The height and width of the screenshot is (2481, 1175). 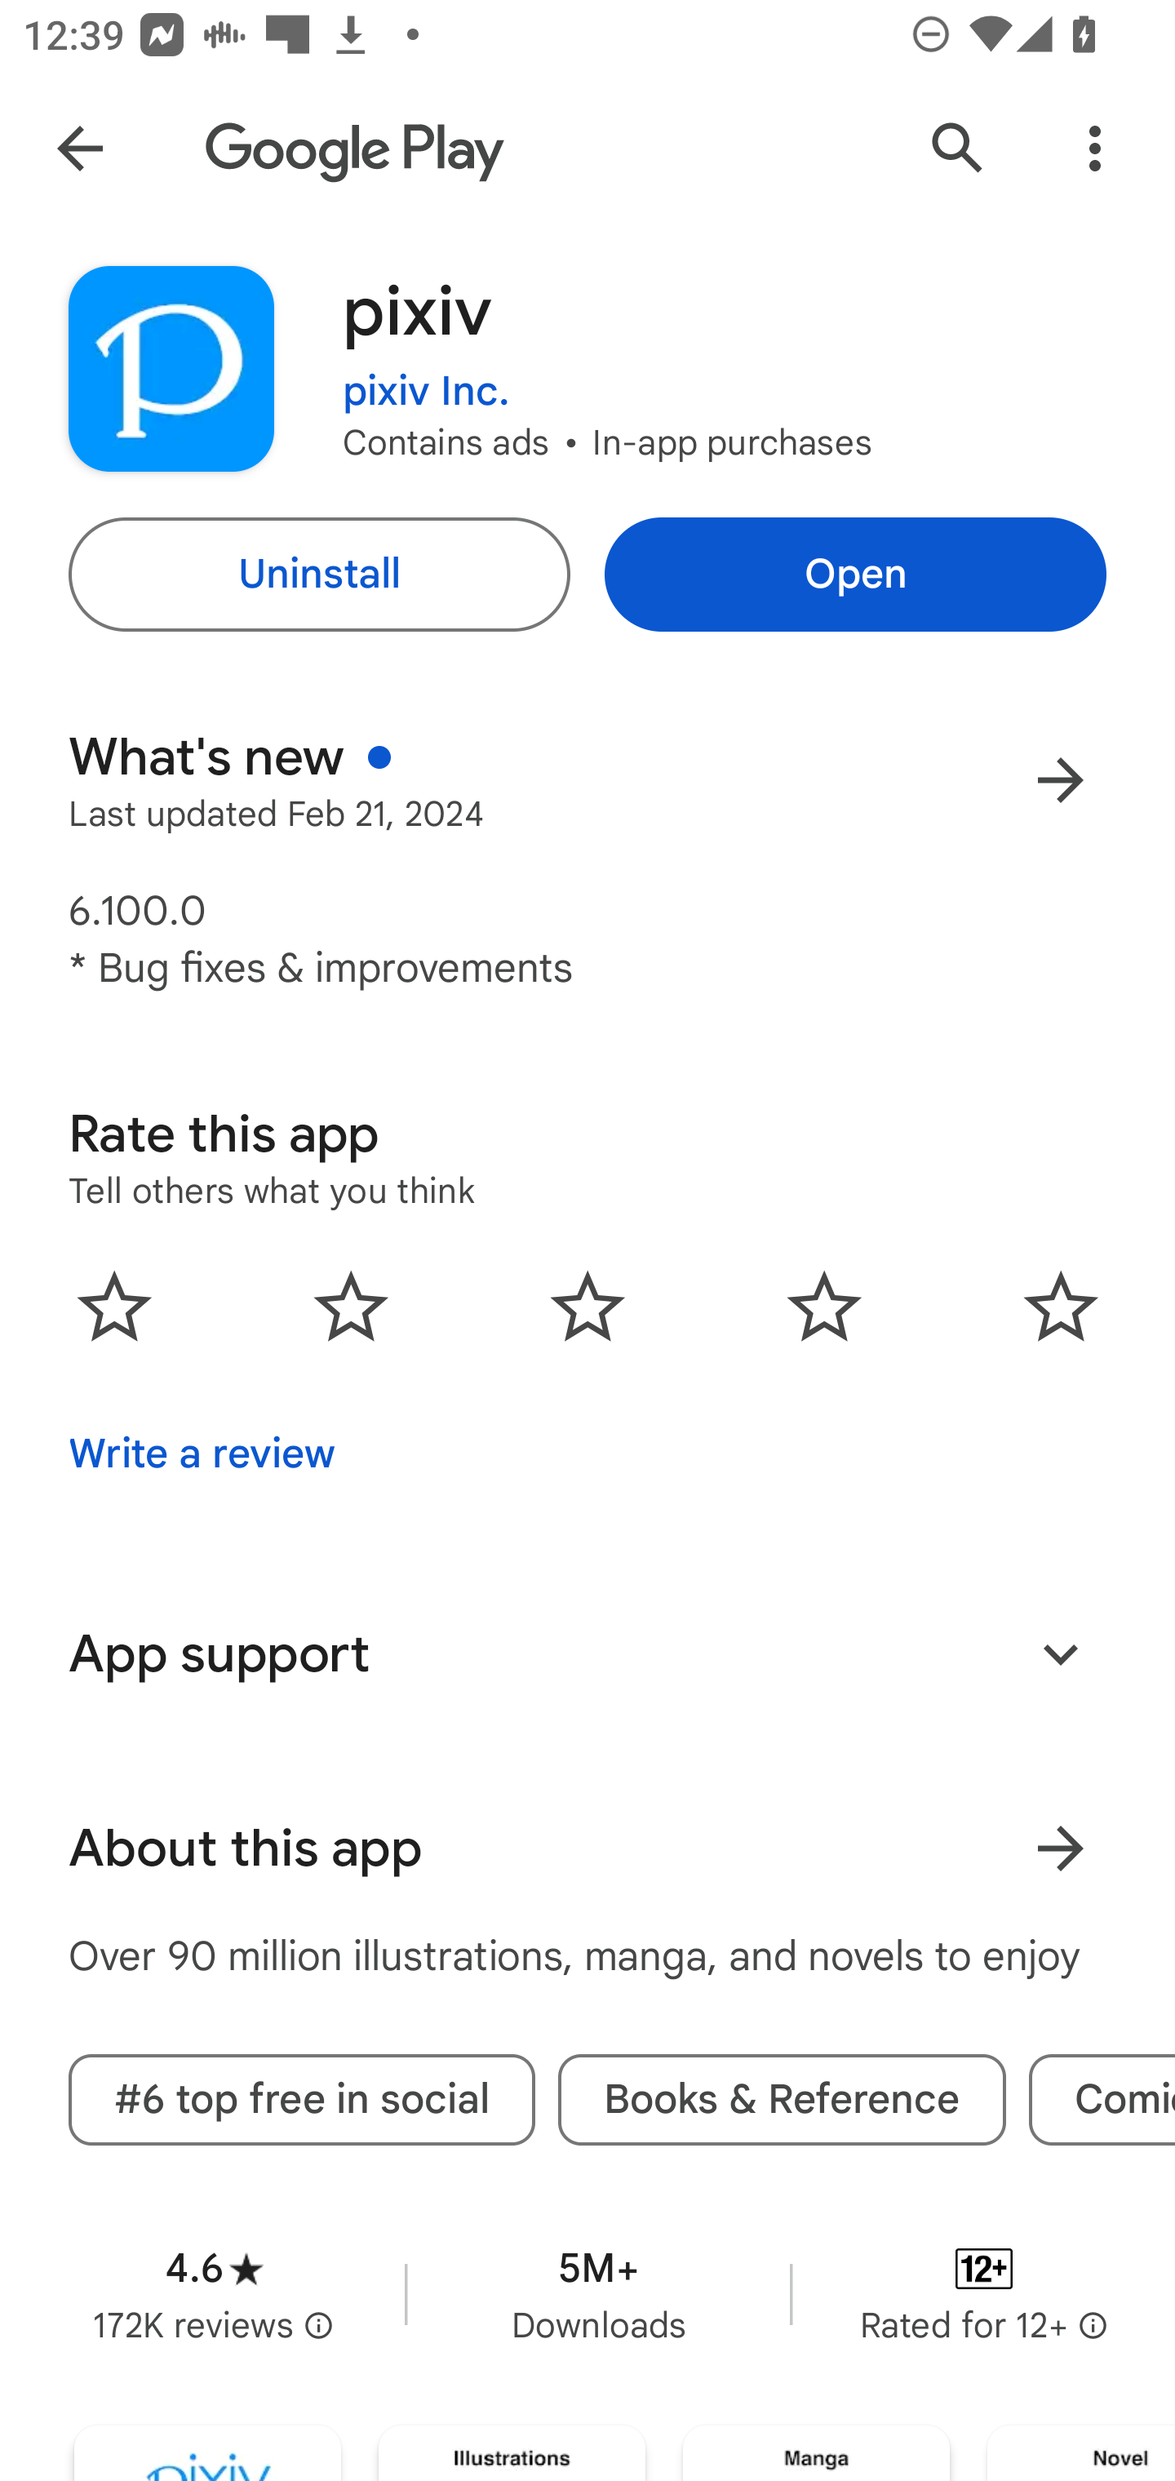 What do you see at coordinates (816, 2453) in the screenshot?
I see `Screenshot "3" of "4"` at bounding box center [816, 2453].